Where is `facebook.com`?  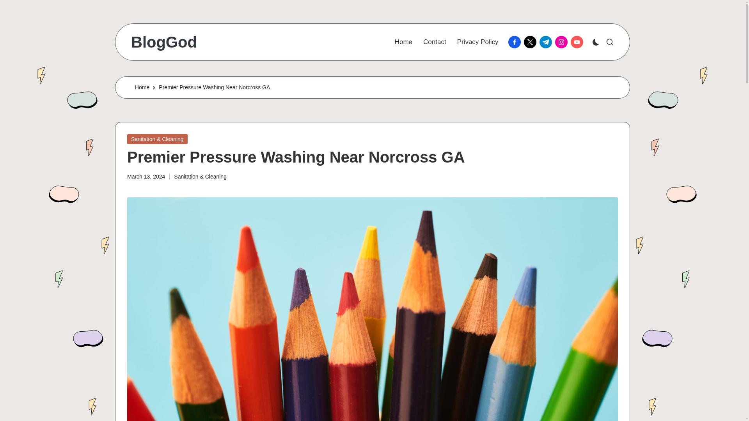 facebook.com is located at coordinates (516, 42).